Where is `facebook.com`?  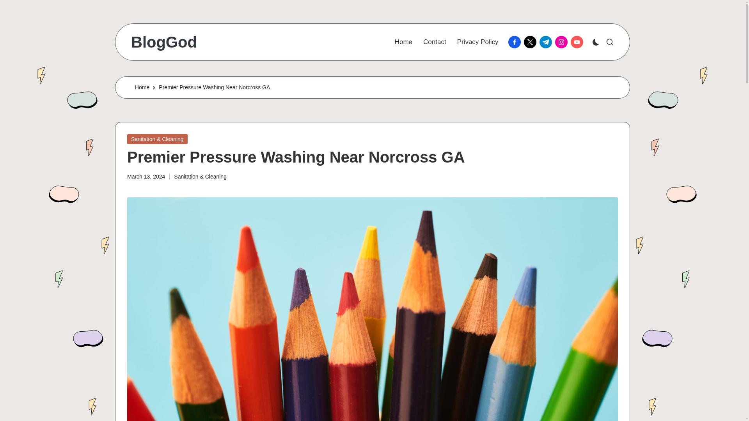 facebook.com is located at coordinates (516, 42).